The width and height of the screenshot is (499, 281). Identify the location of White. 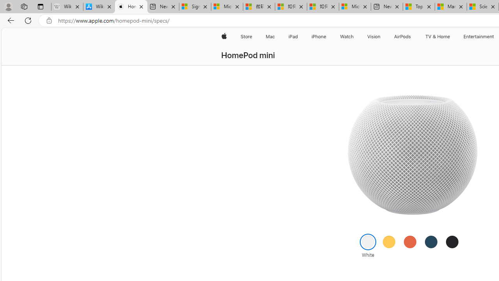
(368, 242).